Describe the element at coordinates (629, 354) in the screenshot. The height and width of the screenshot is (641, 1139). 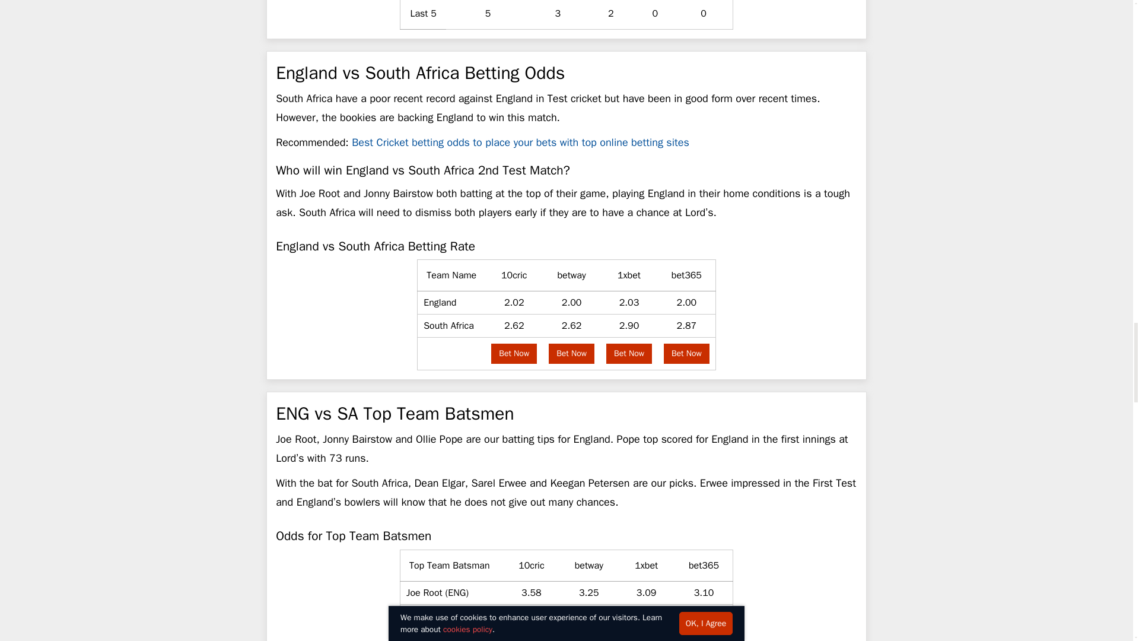
I see `Bet Now` at that location.